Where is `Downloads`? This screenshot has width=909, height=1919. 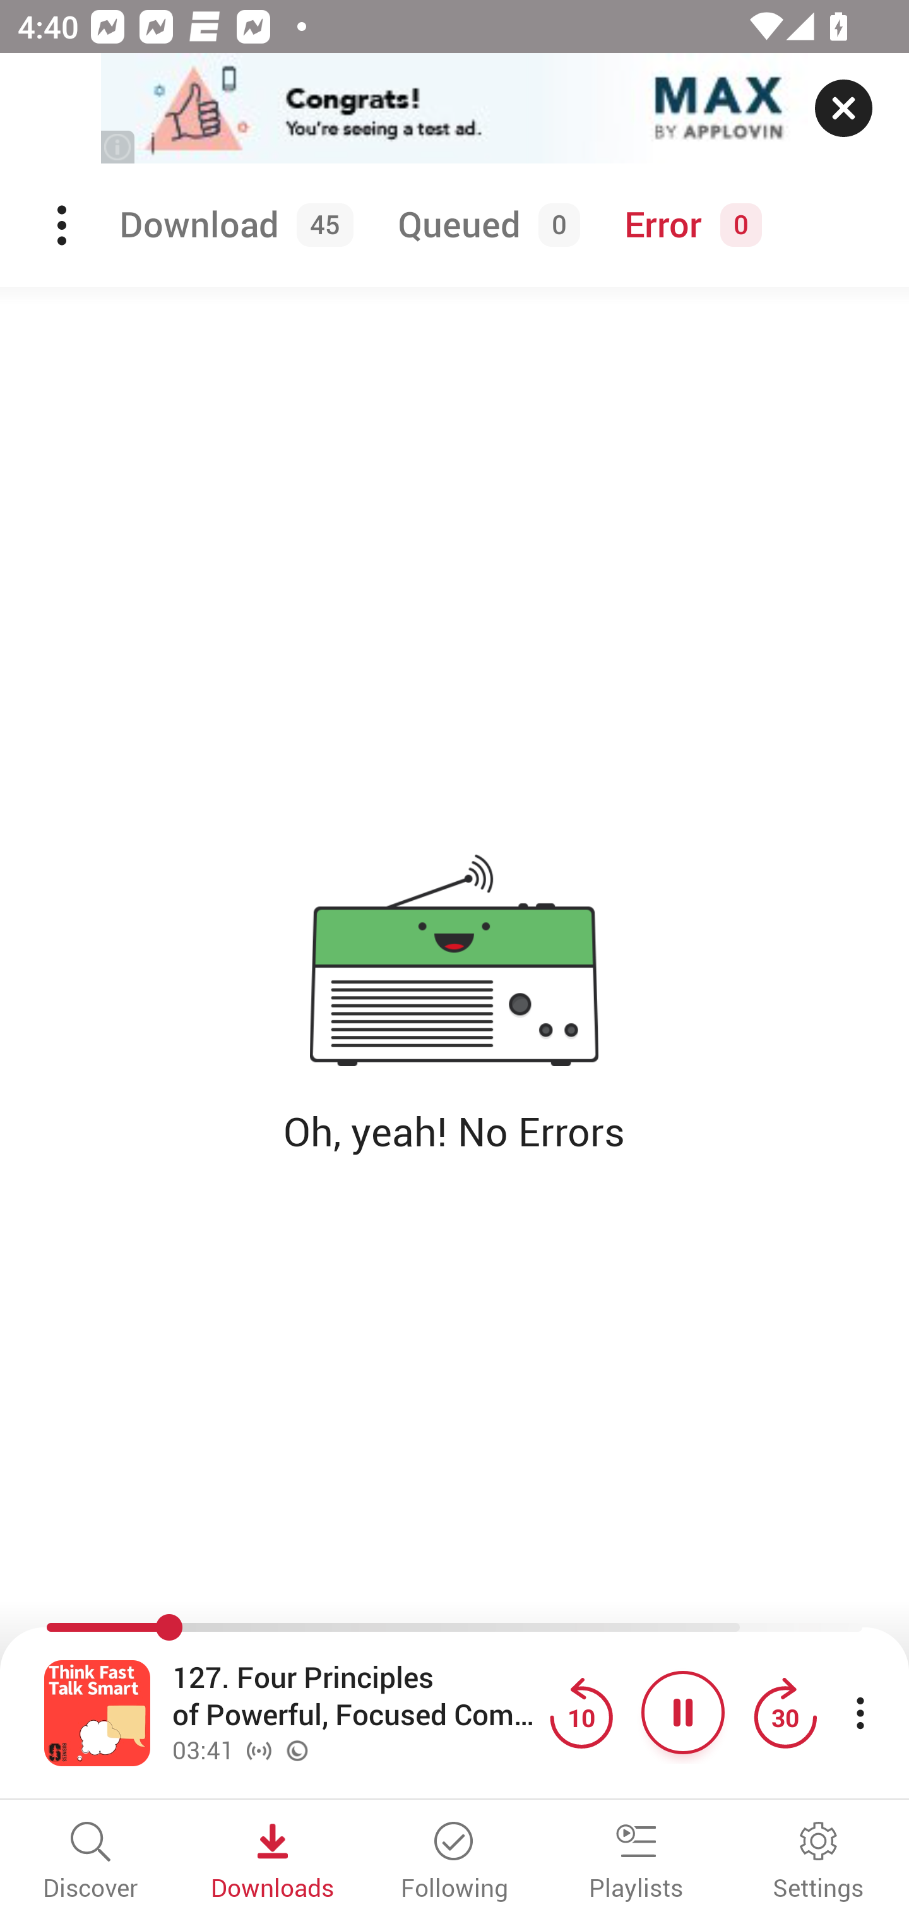
Downloads is located at coordinates (273, 1862).